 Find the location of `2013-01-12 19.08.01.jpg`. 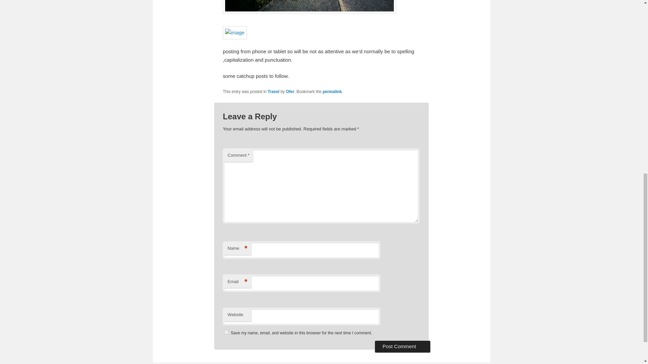

2013-01-12 19.08.01.jpg is located at coordinates (309, 7).